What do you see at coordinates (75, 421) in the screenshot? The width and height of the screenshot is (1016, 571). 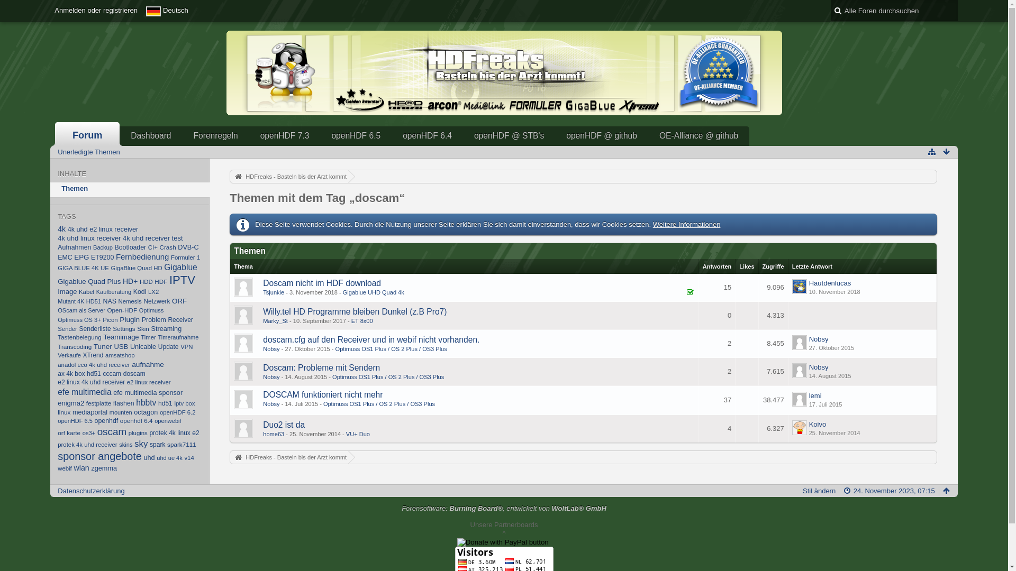 I see `openHDF 6.5` at bounding box center [75, 421].